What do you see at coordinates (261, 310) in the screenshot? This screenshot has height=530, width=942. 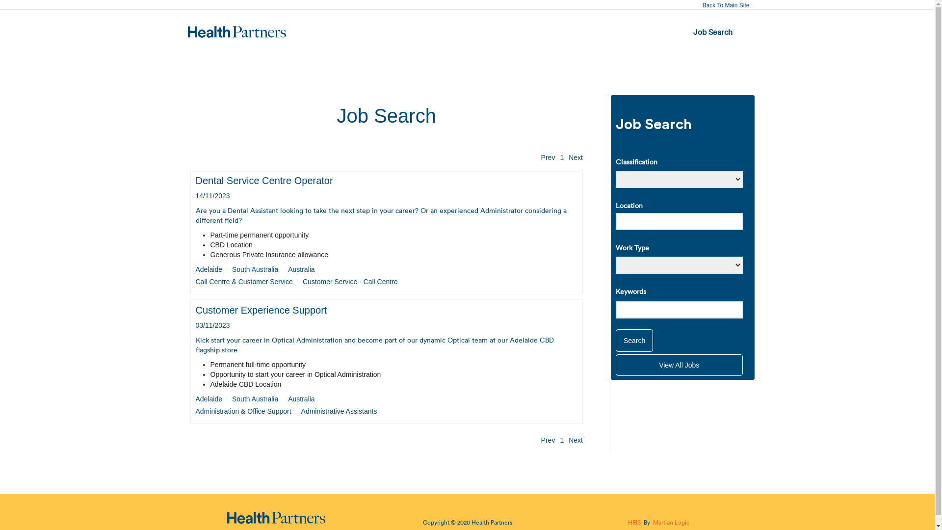 I see `Customer Experience Support` at bounding box center [261, 310].